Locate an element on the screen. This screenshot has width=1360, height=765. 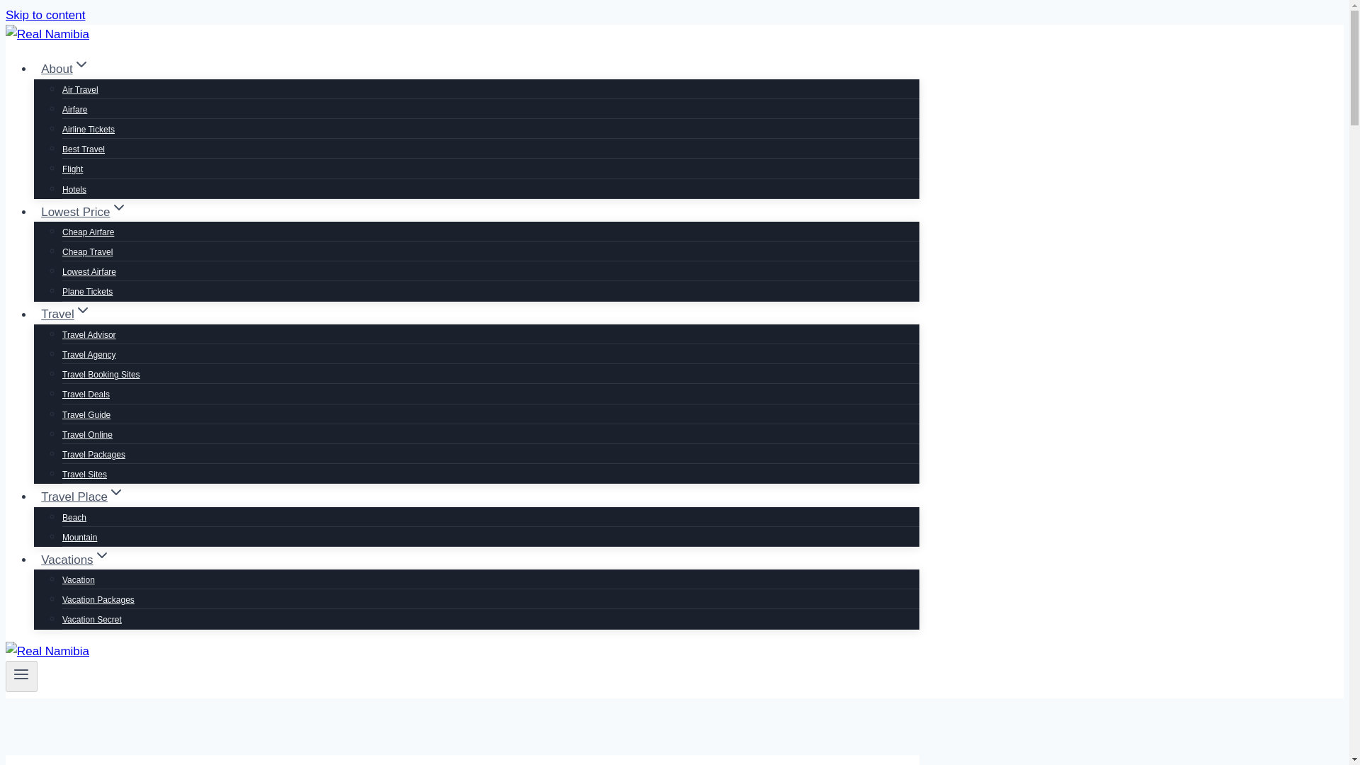
Airfare is located at coordinates (74, 109).